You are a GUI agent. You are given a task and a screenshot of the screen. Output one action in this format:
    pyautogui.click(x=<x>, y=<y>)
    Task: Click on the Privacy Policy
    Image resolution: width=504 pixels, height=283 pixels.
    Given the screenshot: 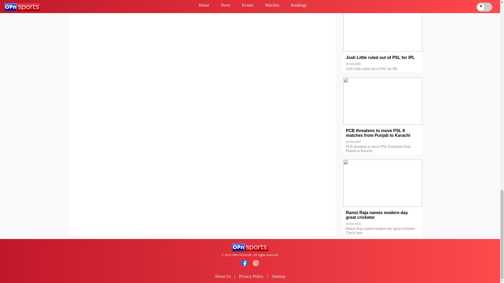 What is the action you would take?
    pyautogui.click(x=251, y=276)
    